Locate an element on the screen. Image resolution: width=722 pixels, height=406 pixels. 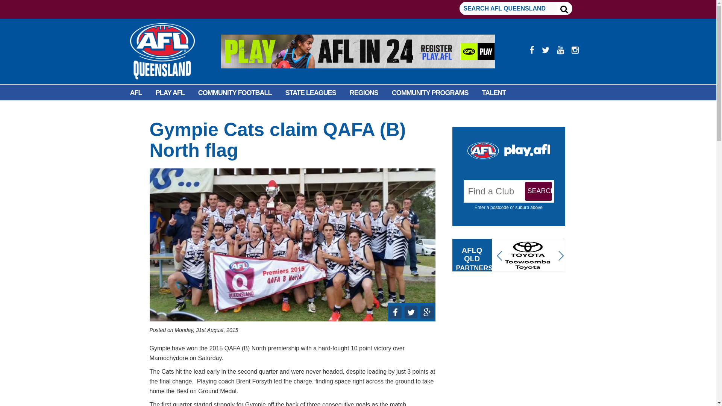
PLAY AFL is located at coordinates (170, 93).